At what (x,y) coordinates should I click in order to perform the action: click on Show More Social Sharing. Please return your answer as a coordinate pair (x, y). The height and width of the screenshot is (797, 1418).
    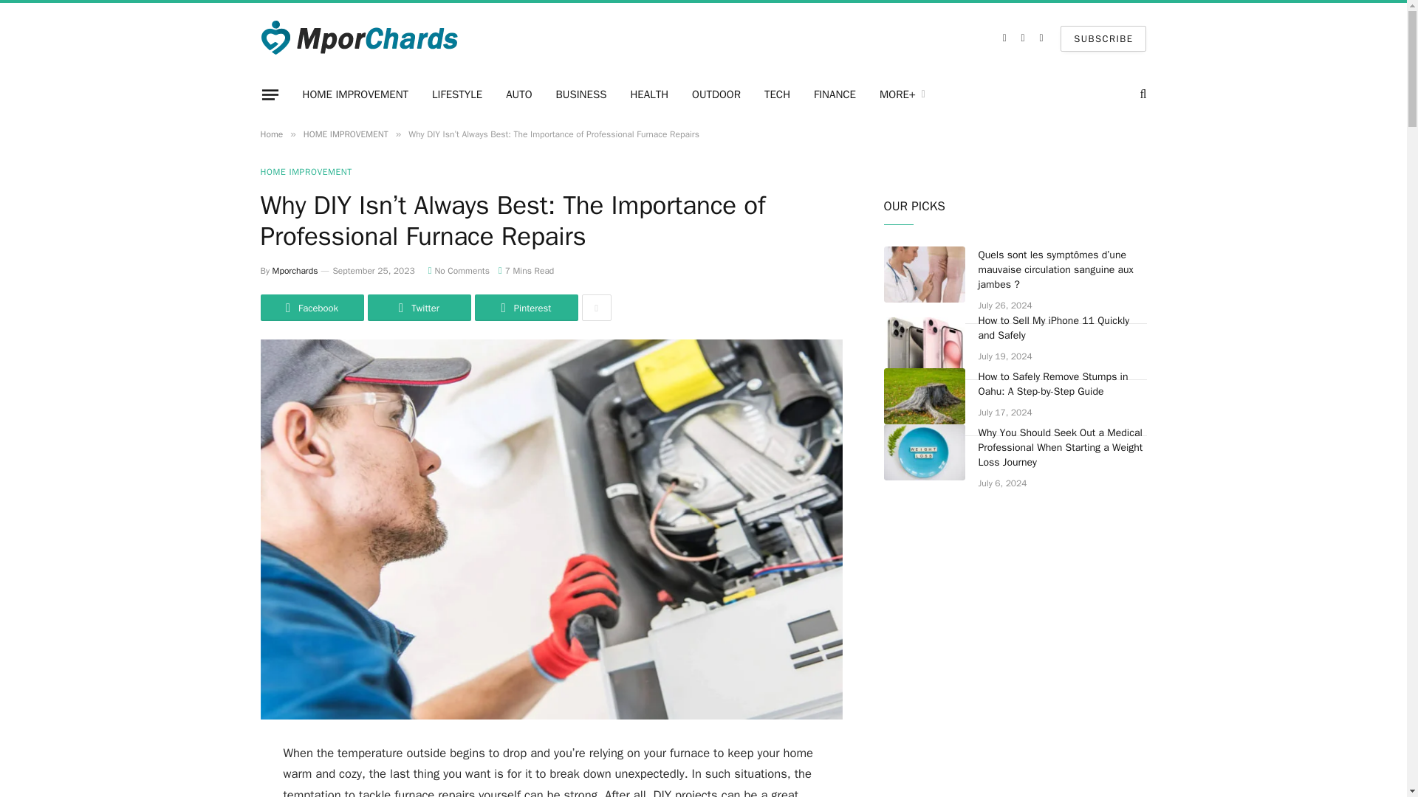
    Looking at the image, I should click on (596, 307).